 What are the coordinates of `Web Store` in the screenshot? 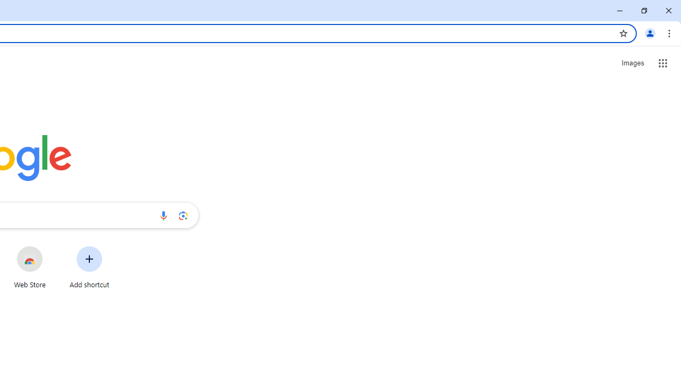 It's located at (30, 267).